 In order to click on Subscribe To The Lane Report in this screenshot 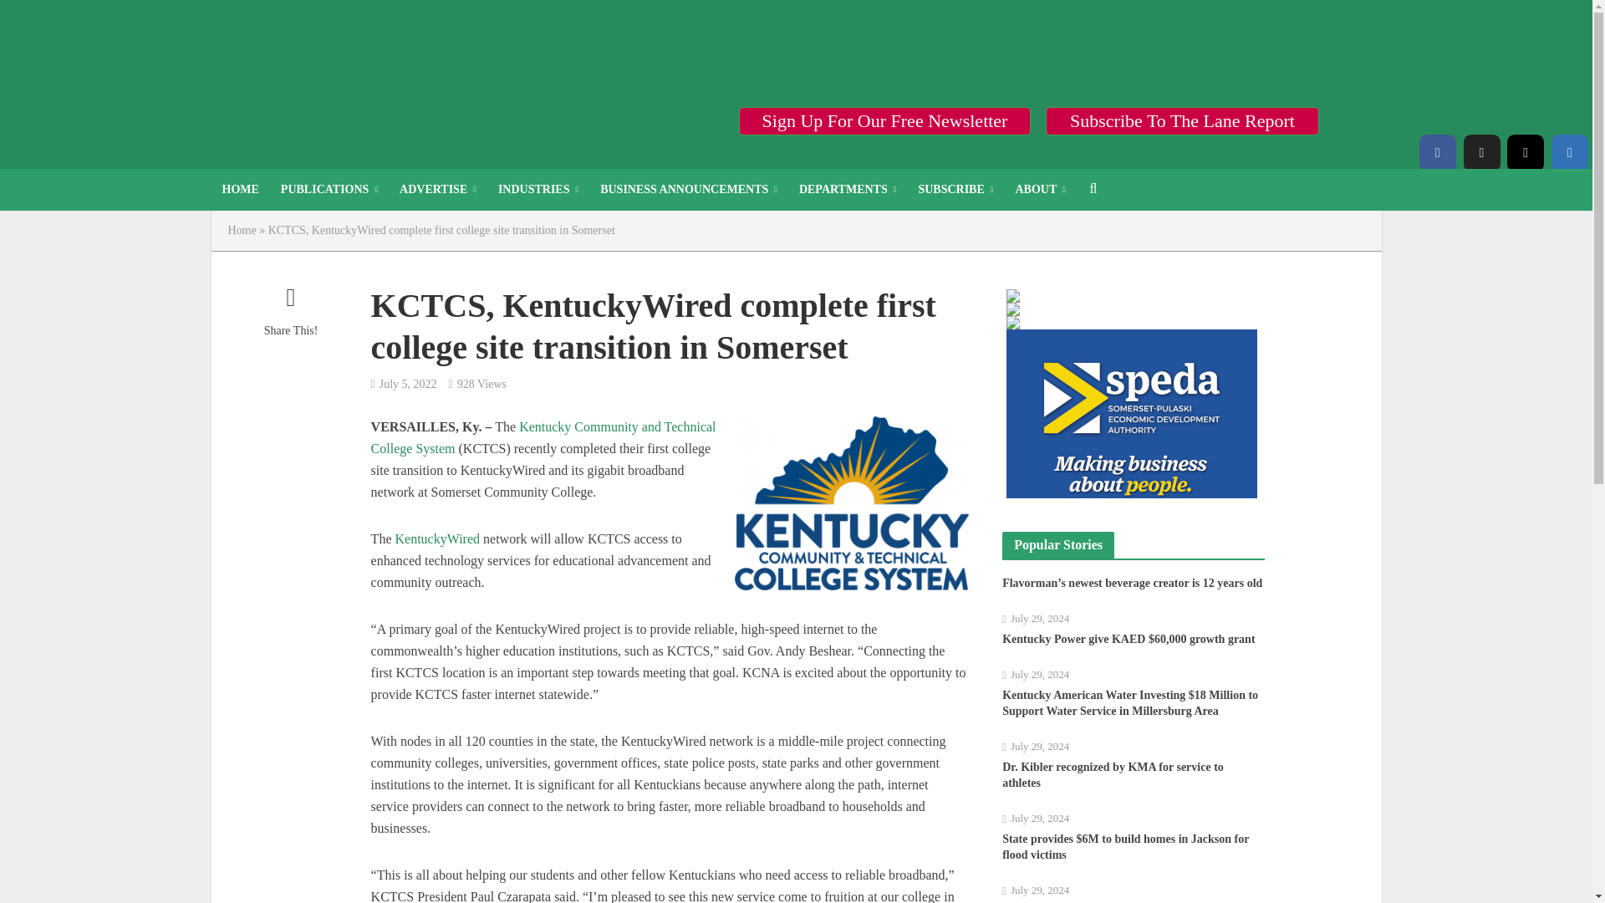, I will do `click(1182, 120)`.